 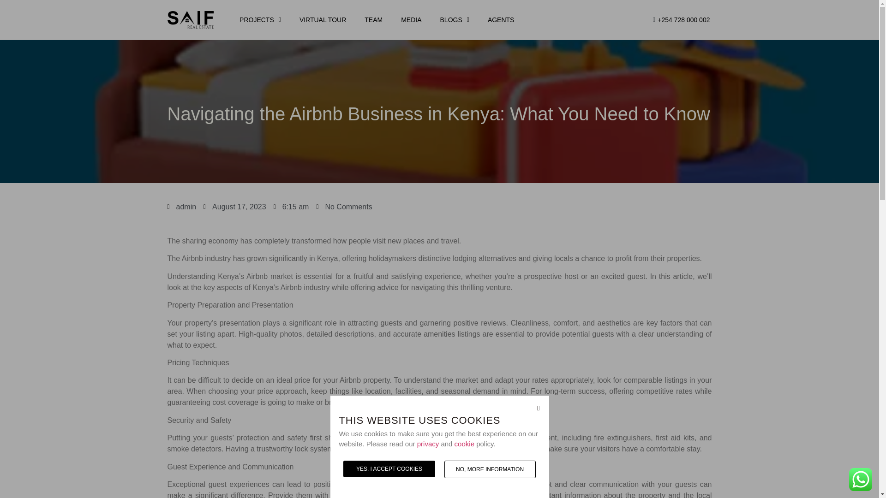 What do you see at coordinates (454, 19) in the screenshot?
I see `BLOGS` at bounding box center [454, 19].